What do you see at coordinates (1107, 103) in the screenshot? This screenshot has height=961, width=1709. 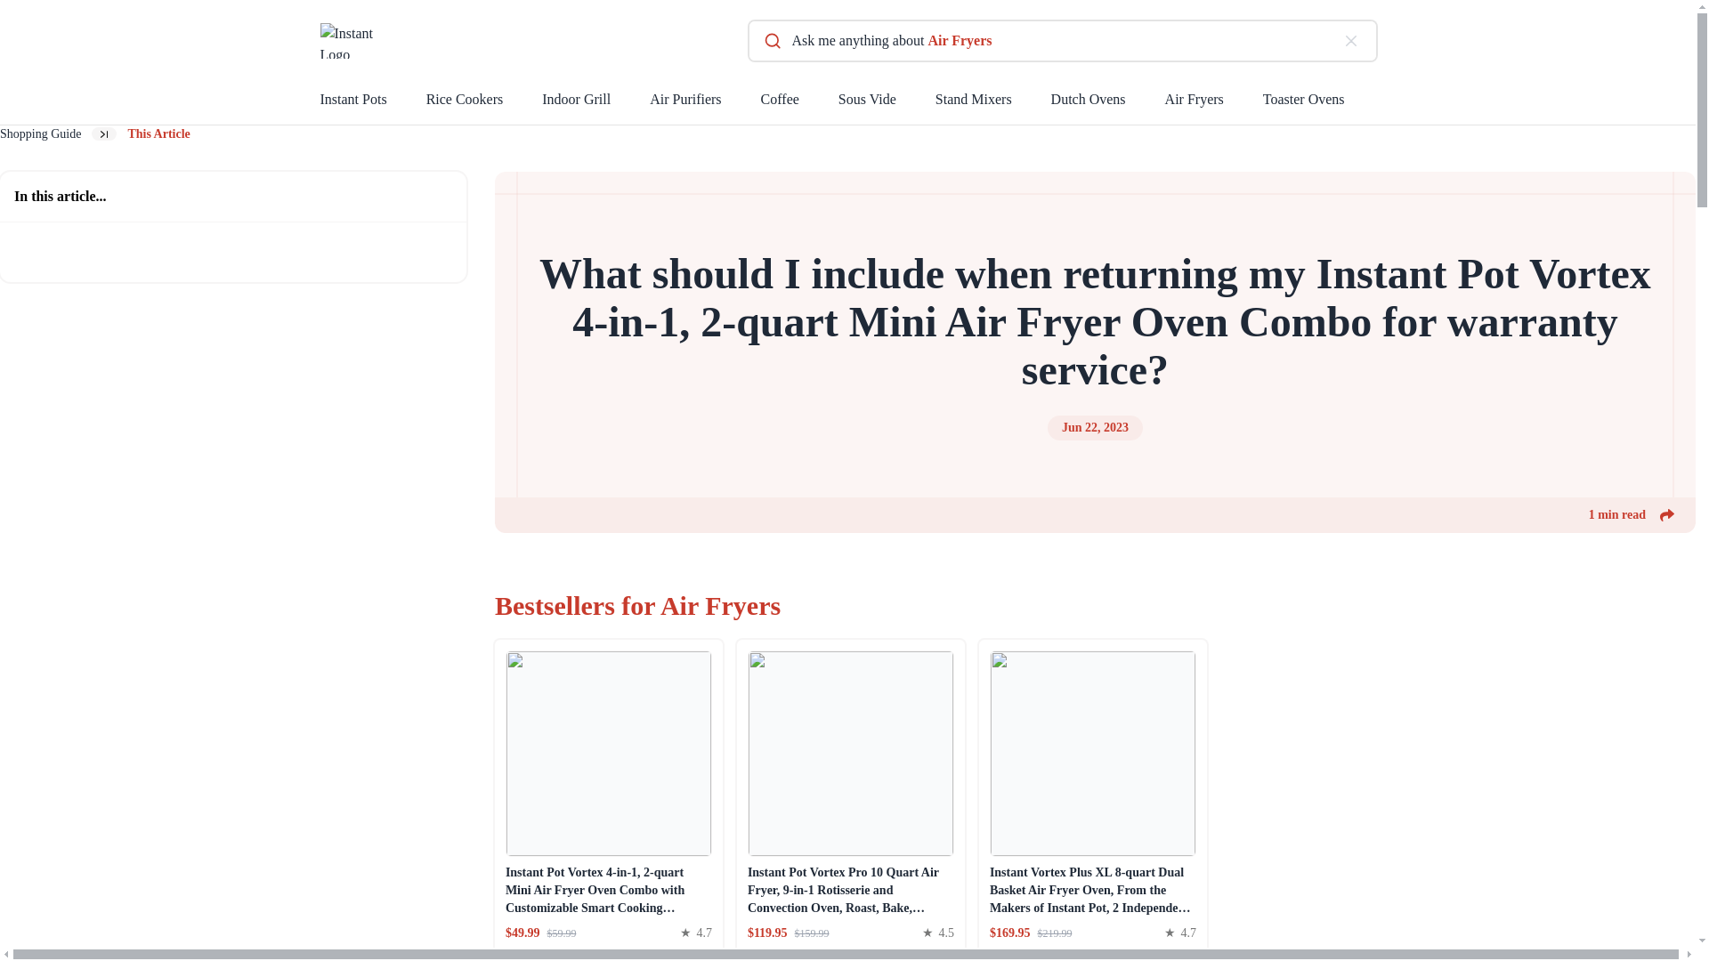 I see `Dutch Ovens` at bounding box center [1107, 103].